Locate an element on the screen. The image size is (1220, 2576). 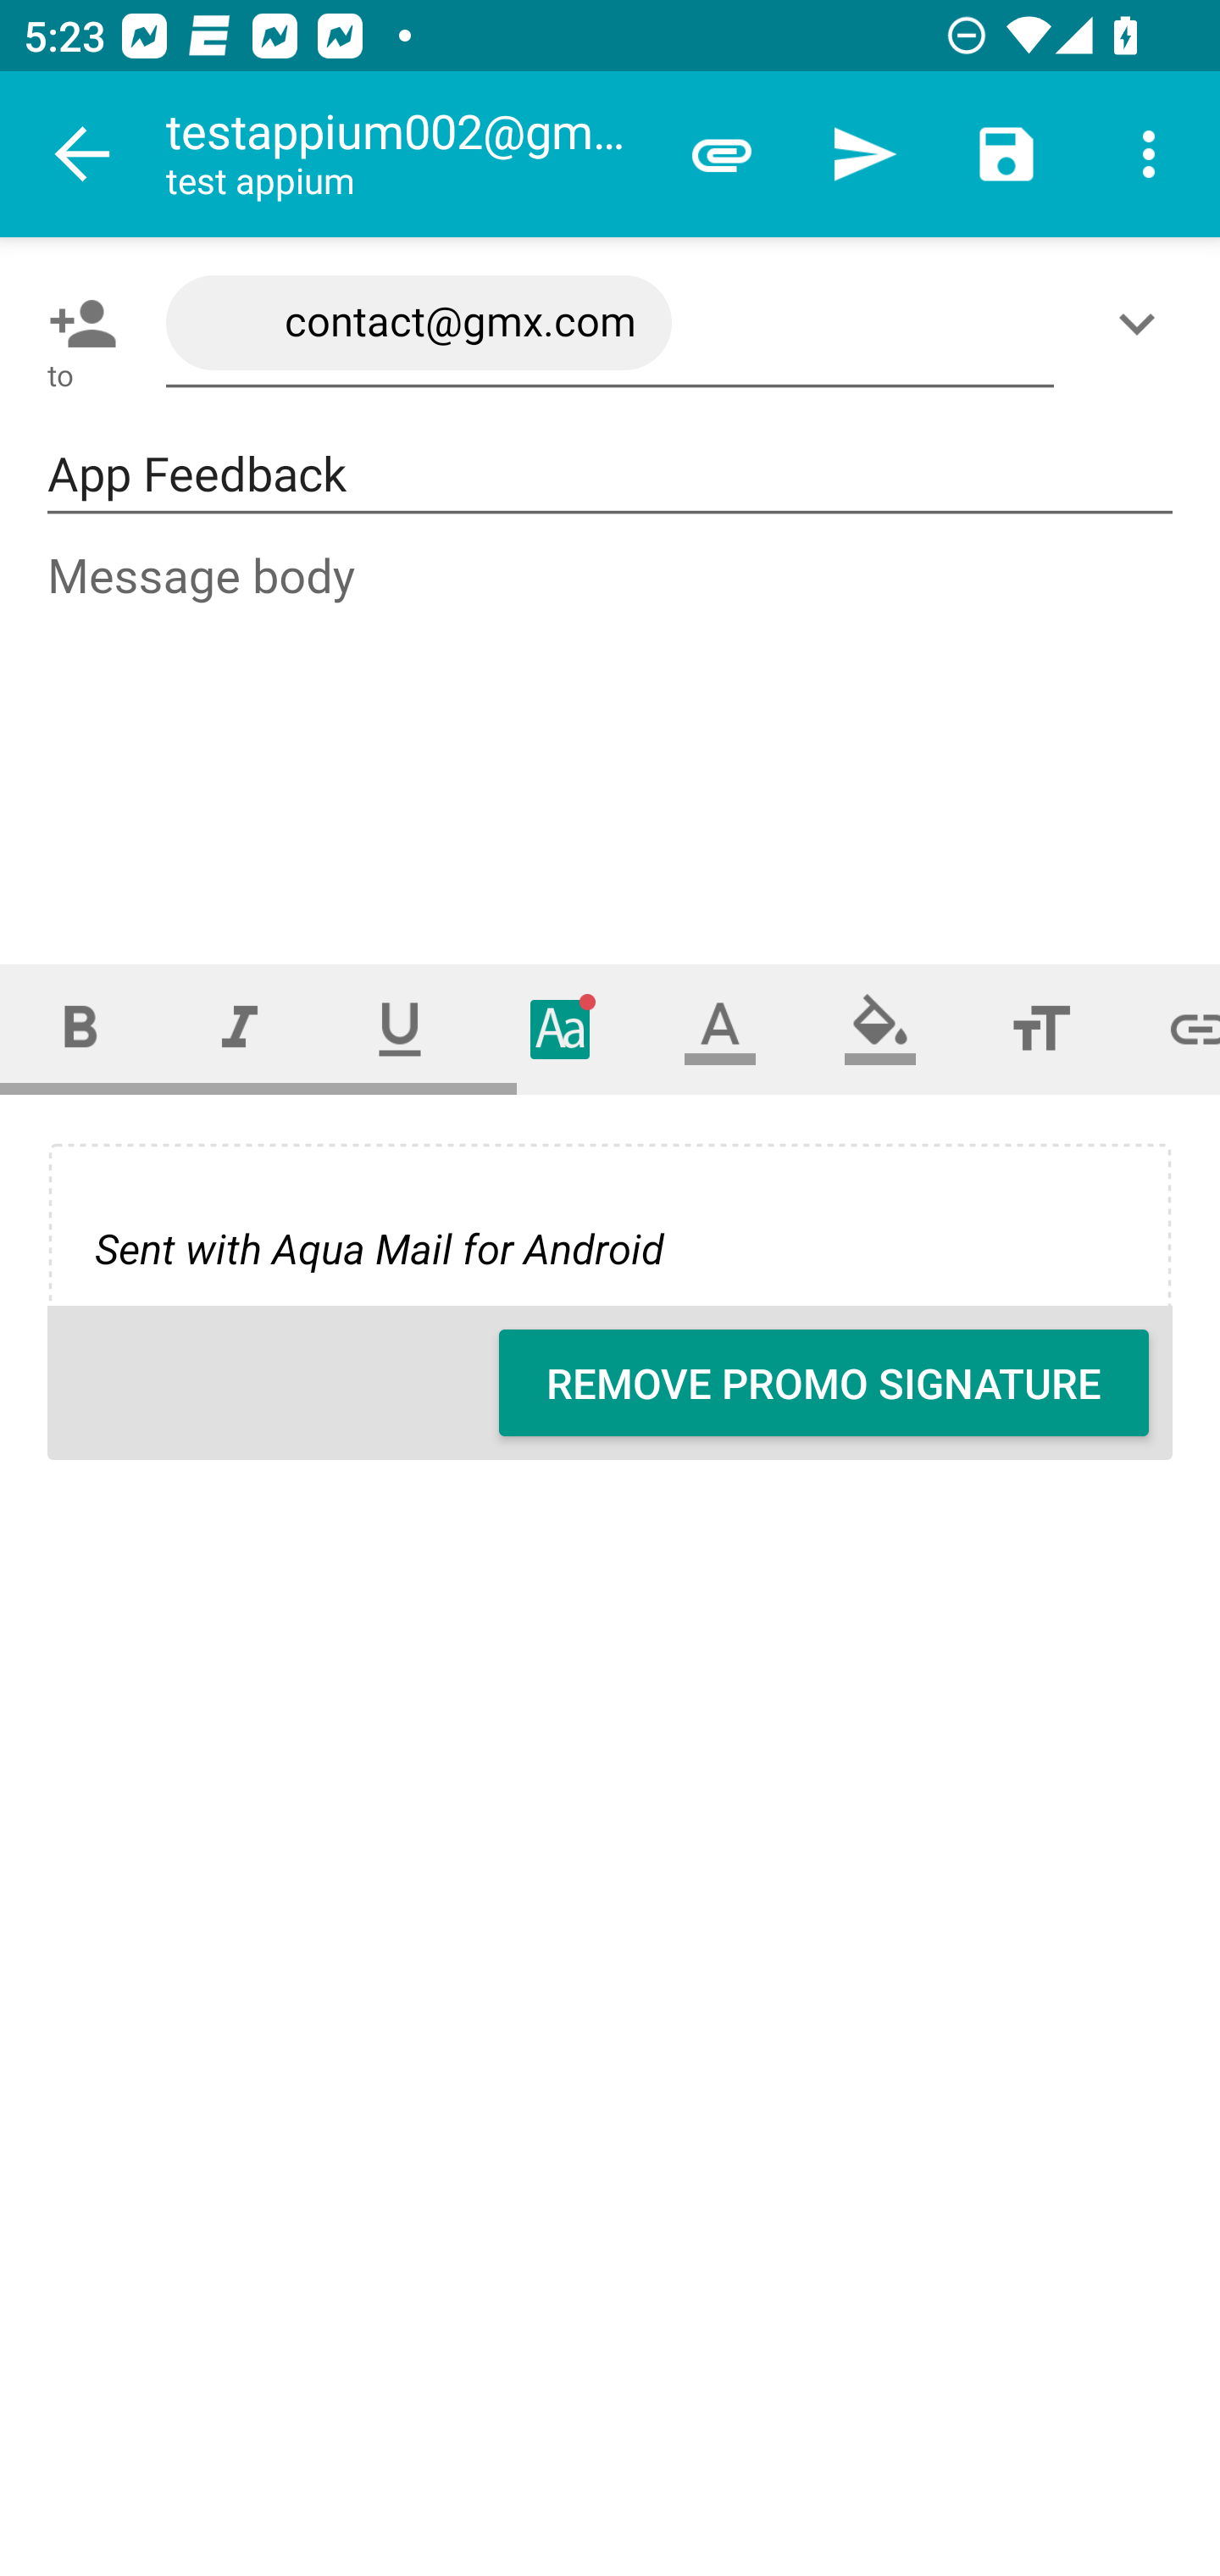
Message body is located at coordinates (612, 727).